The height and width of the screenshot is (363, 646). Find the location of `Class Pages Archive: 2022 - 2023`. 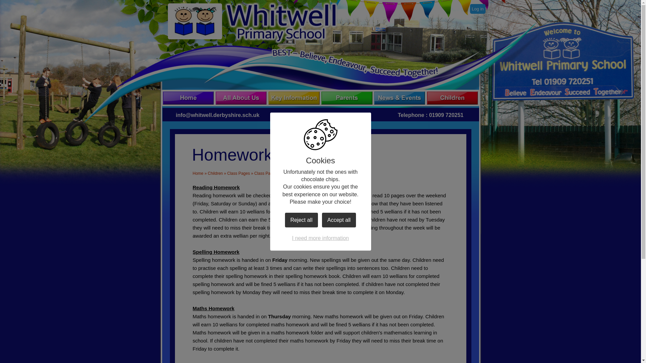

Class Pages Archive: 2022 - 2023 is located at coordinates (285, 173).